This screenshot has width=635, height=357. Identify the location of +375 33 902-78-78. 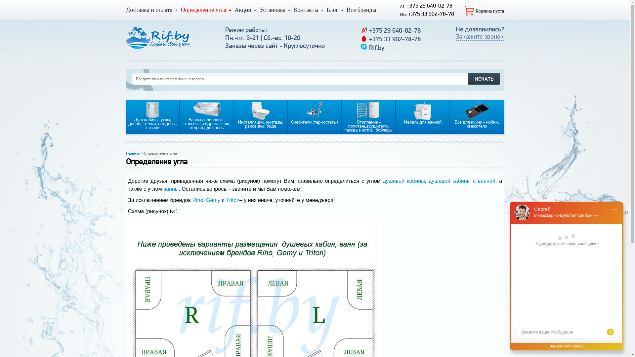
(395, 39).